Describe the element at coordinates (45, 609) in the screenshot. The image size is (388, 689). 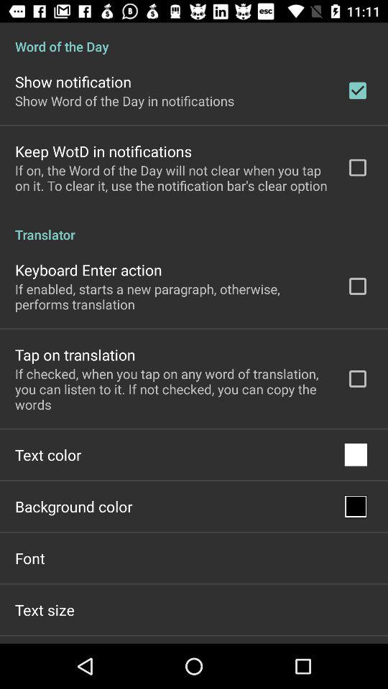
I see `turn on app below the font` at that location.